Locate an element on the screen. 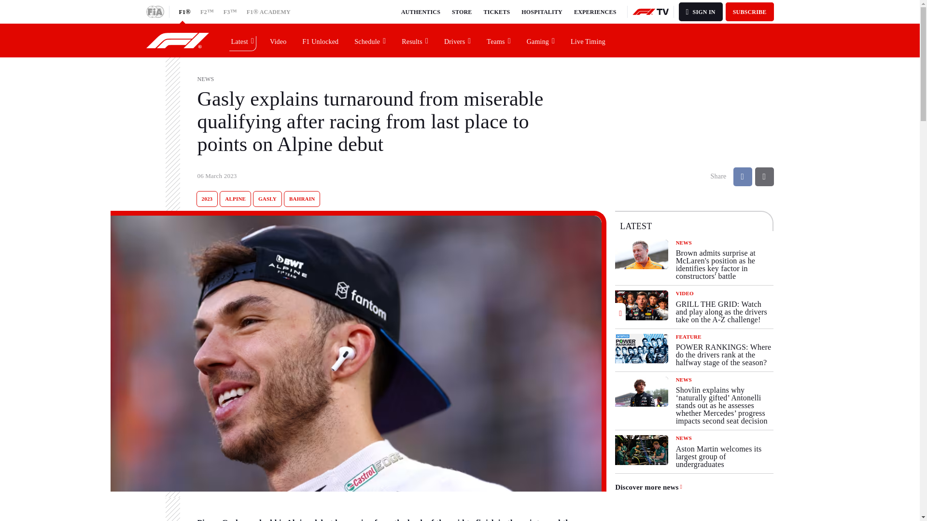  Teams is located at coordinates (498, 40).